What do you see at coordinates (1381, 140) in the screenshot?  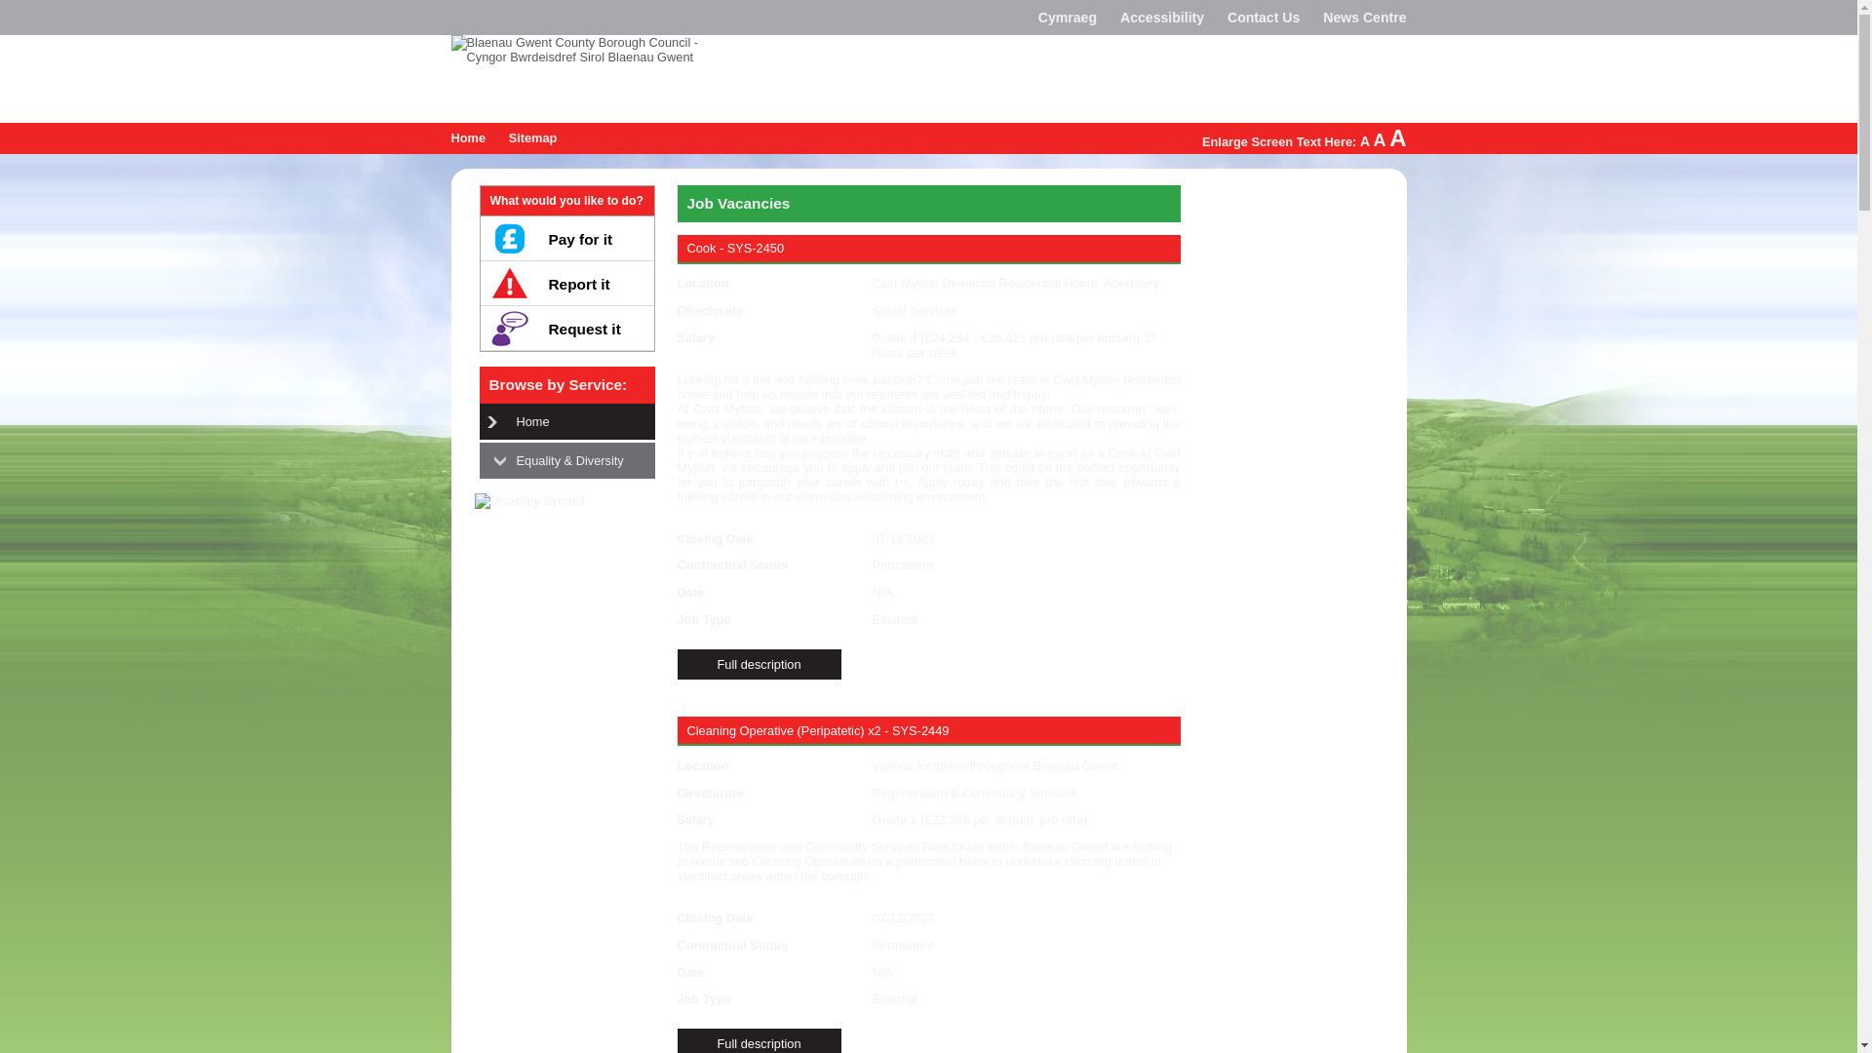 I see `A` at bounding box center [1381, 140].